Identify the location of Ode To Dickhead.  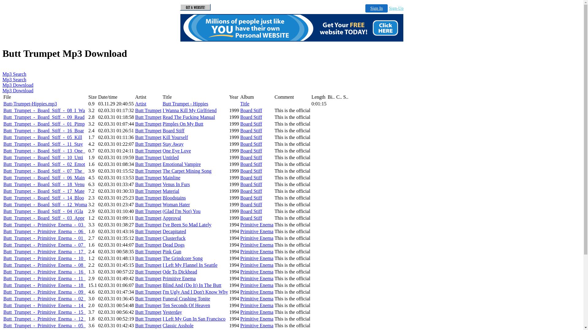
(180, 272).